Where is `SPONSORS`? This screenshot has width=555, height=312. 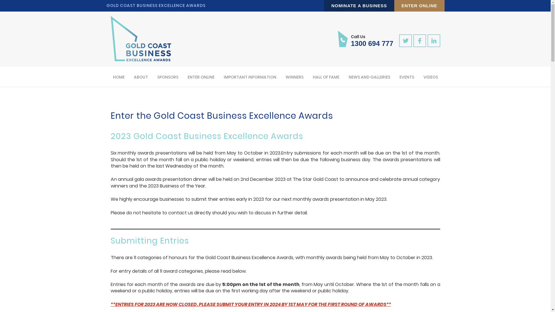 SPONSORS is located at coordinates (168, 77).